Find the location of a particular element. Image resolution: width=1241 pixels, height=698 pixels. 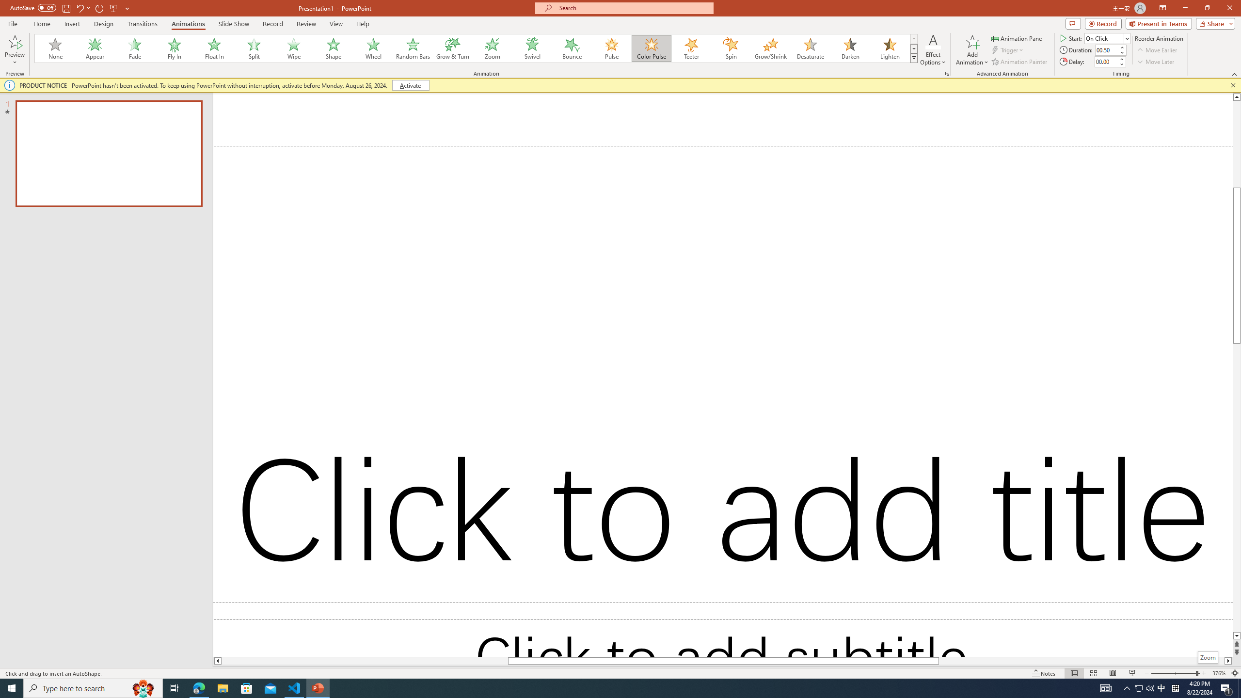

Animation Pane is located at coordinates (1017, 38).